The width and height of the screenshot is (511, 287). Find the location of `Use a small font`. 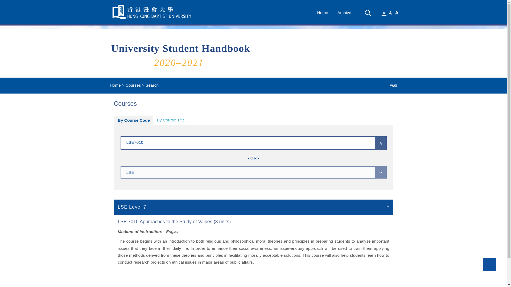

Use a small font is located at coordinates (384, 12).